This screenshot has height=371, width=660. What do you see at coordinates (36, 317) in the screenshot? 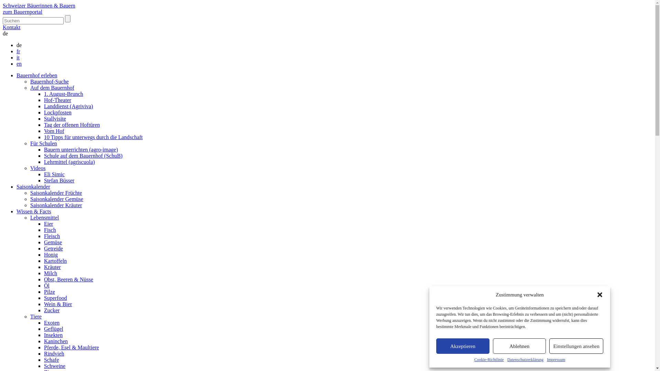
I see `Tiere` at bounding box center [36, 317].